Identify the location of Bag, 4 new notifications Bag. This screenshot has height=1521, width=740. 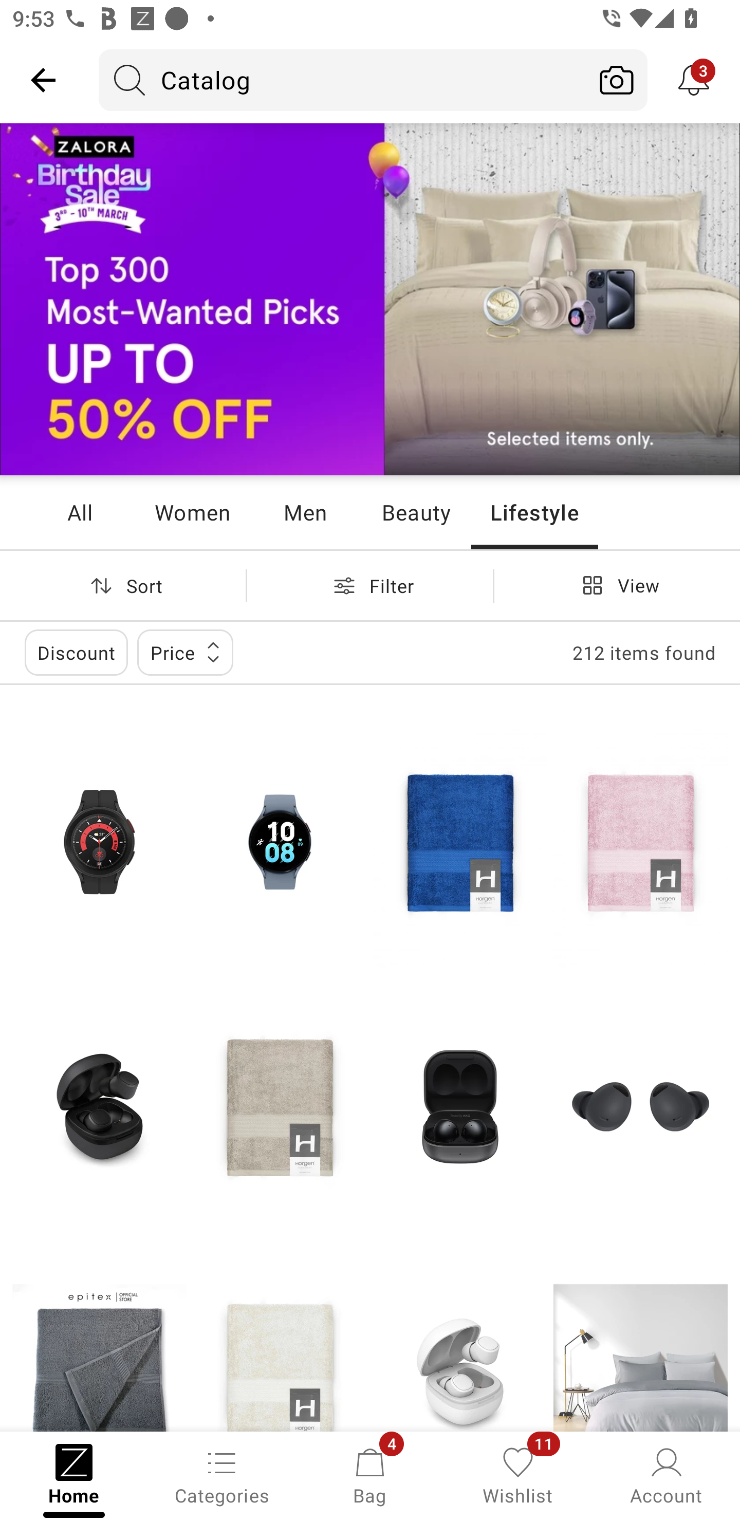
(370, 1475).